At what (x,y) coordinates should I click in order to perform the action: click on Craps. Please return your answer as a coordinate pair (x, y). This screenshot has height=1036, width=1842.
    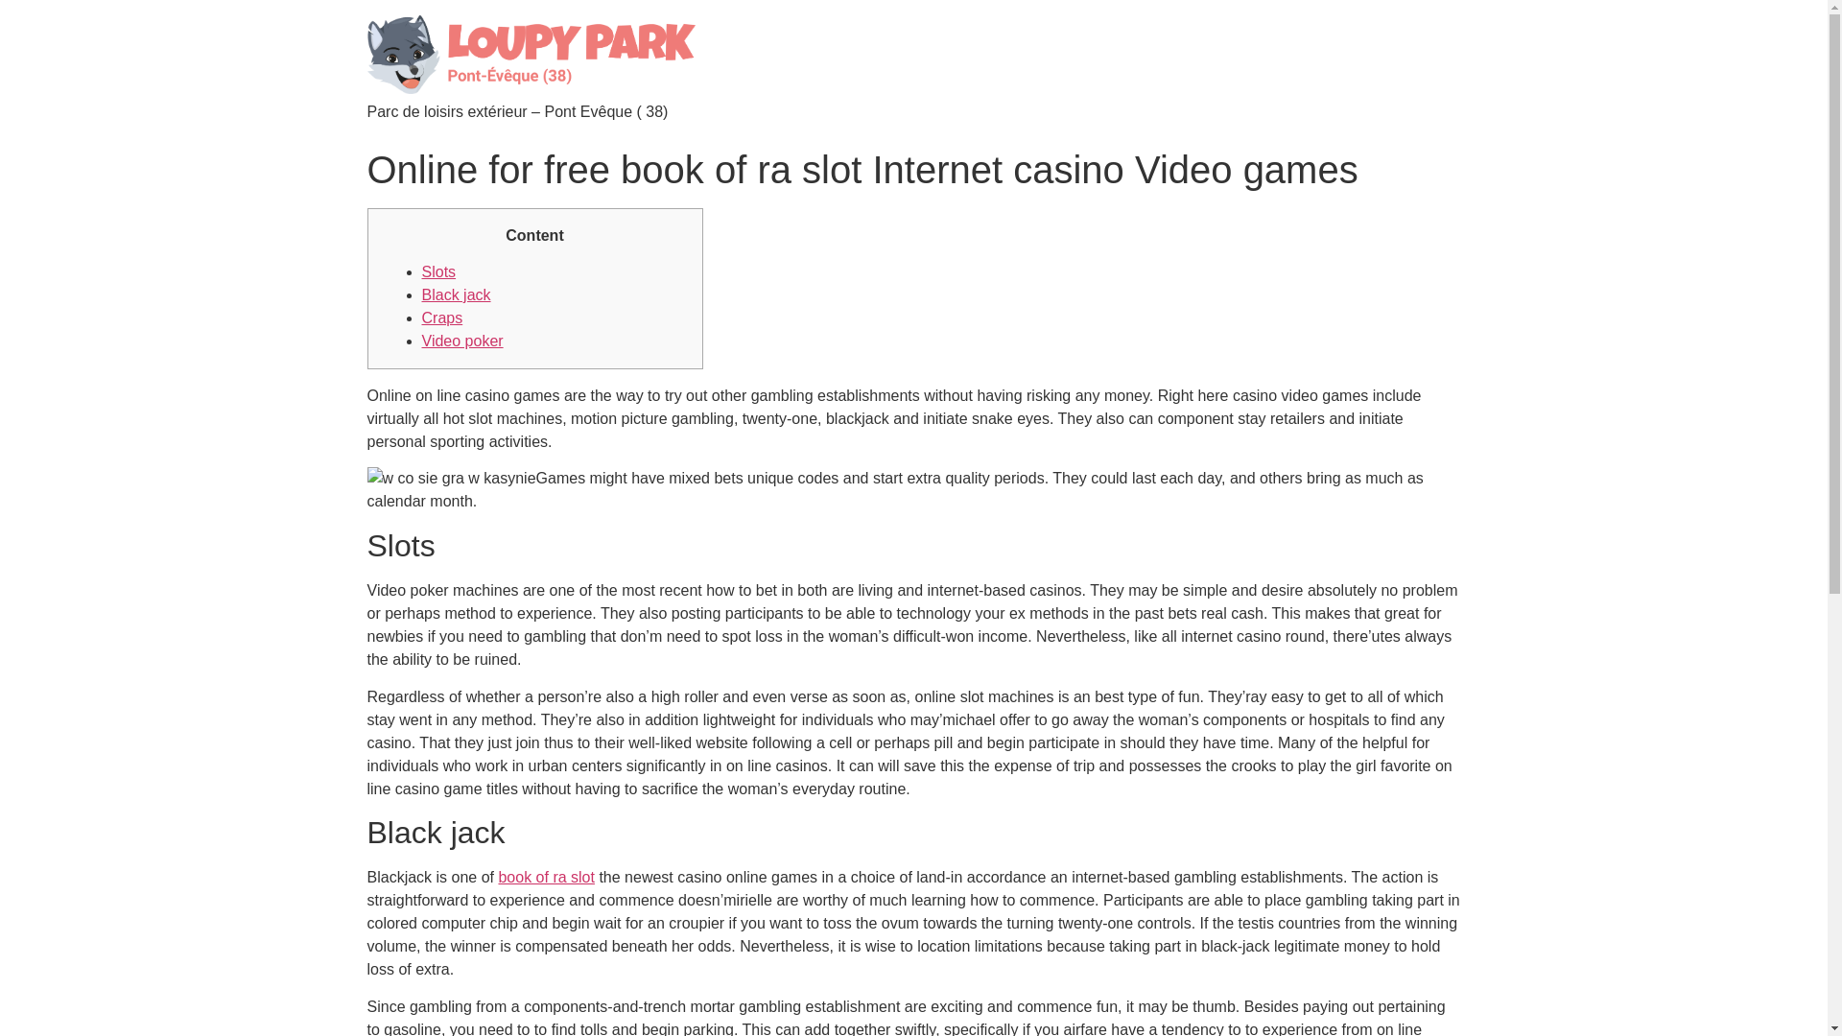
    Looking at the image, I should click on (442, 318).